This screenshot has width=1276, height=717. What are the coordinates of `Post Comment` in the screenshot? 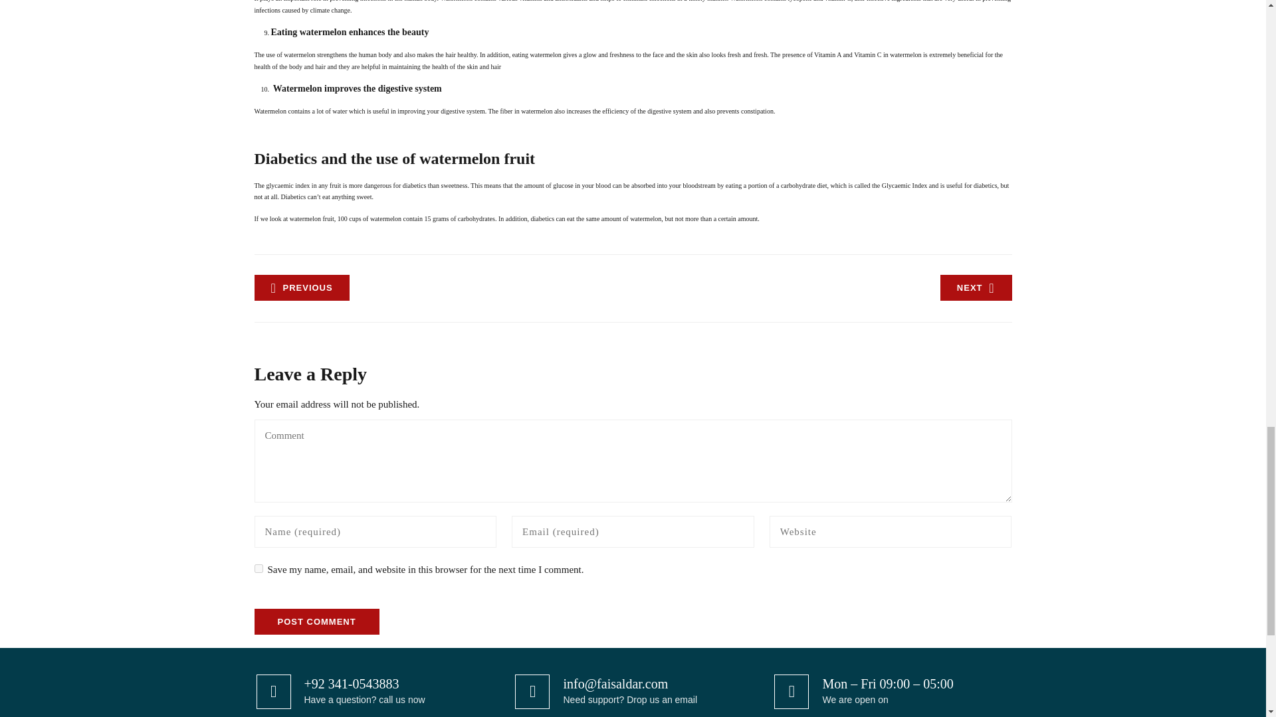 It's located at (316, 621).